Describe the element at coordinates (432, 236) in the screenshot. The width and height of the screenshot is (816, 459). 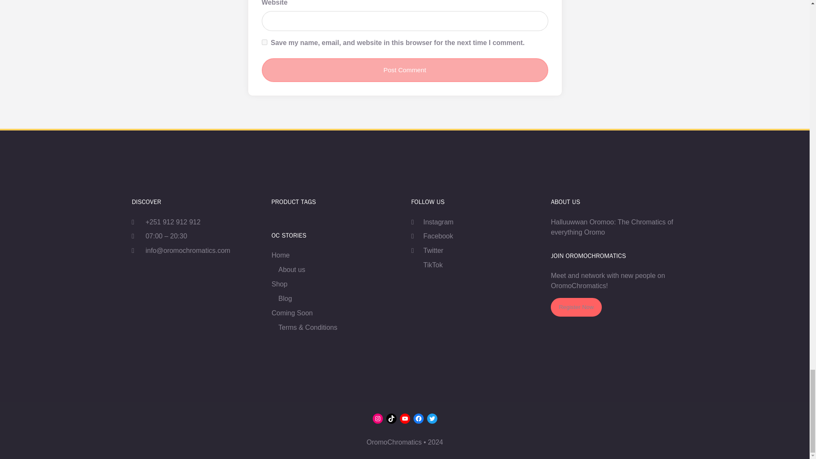
I see `Facebook` at that location.